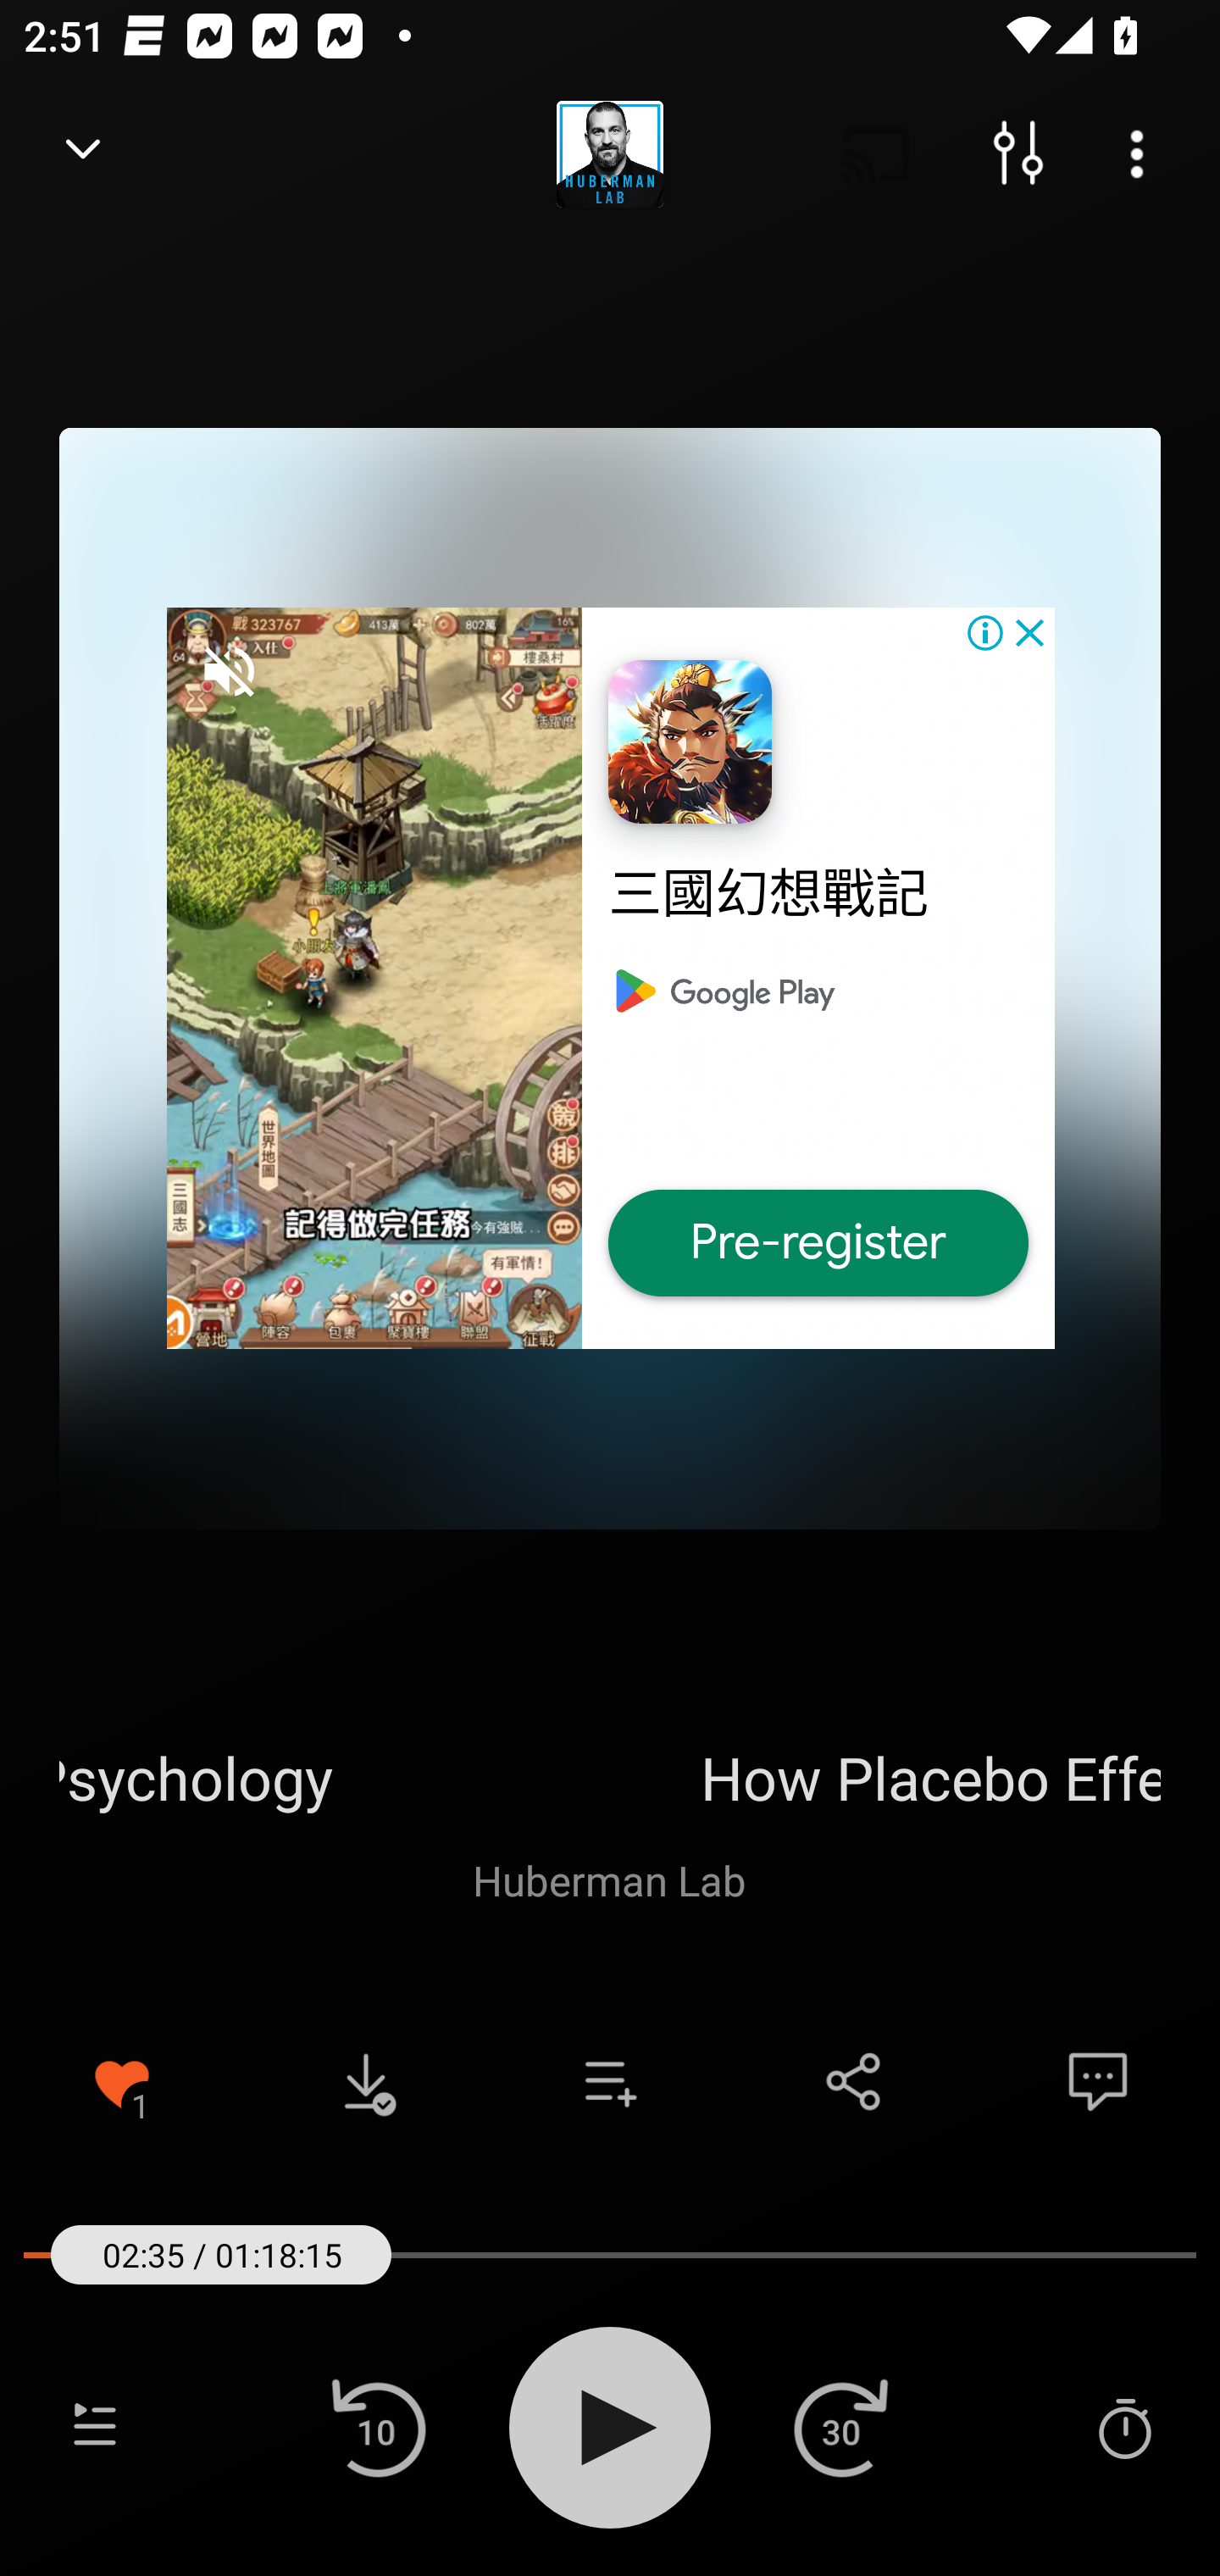  Describe the element at coordinates (610, 2081) in the screenshot. I see `Add to playlist` at that location.